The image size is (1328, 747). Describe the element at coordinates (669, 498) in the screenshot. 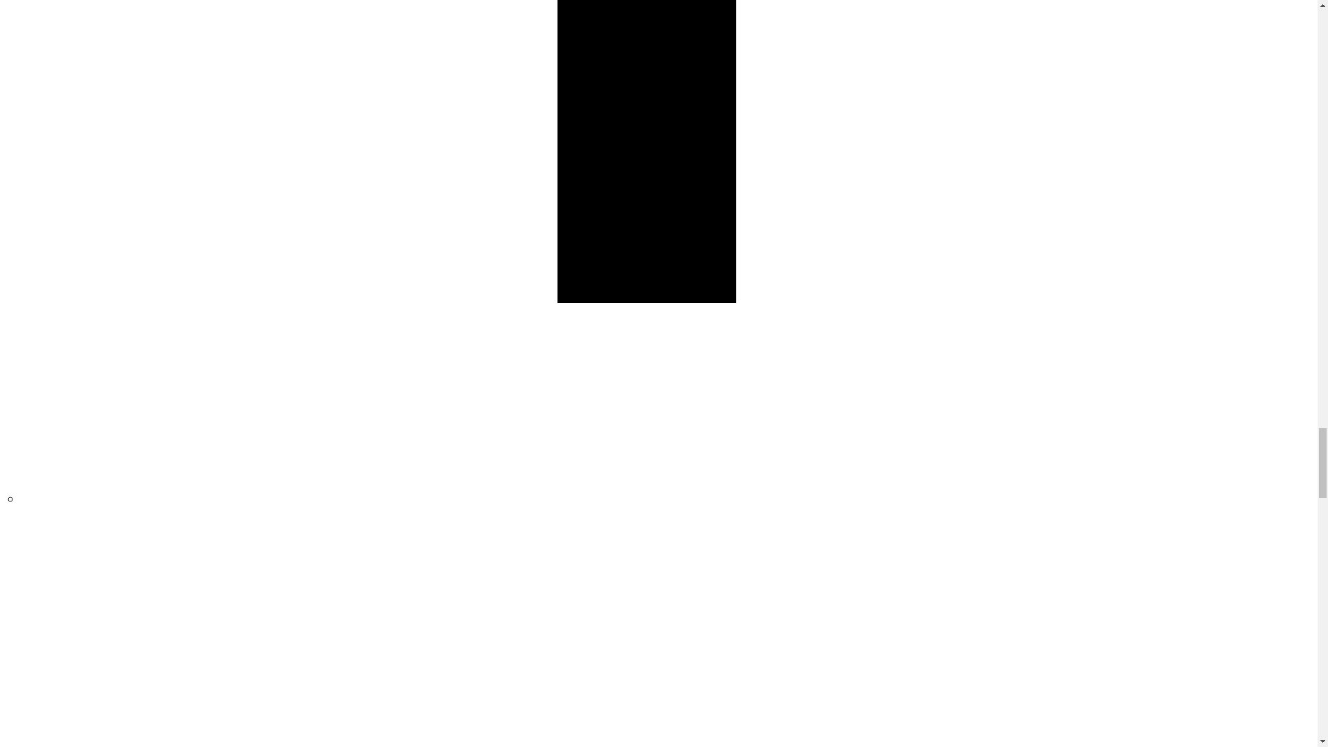

I see `Facebook` at that location.